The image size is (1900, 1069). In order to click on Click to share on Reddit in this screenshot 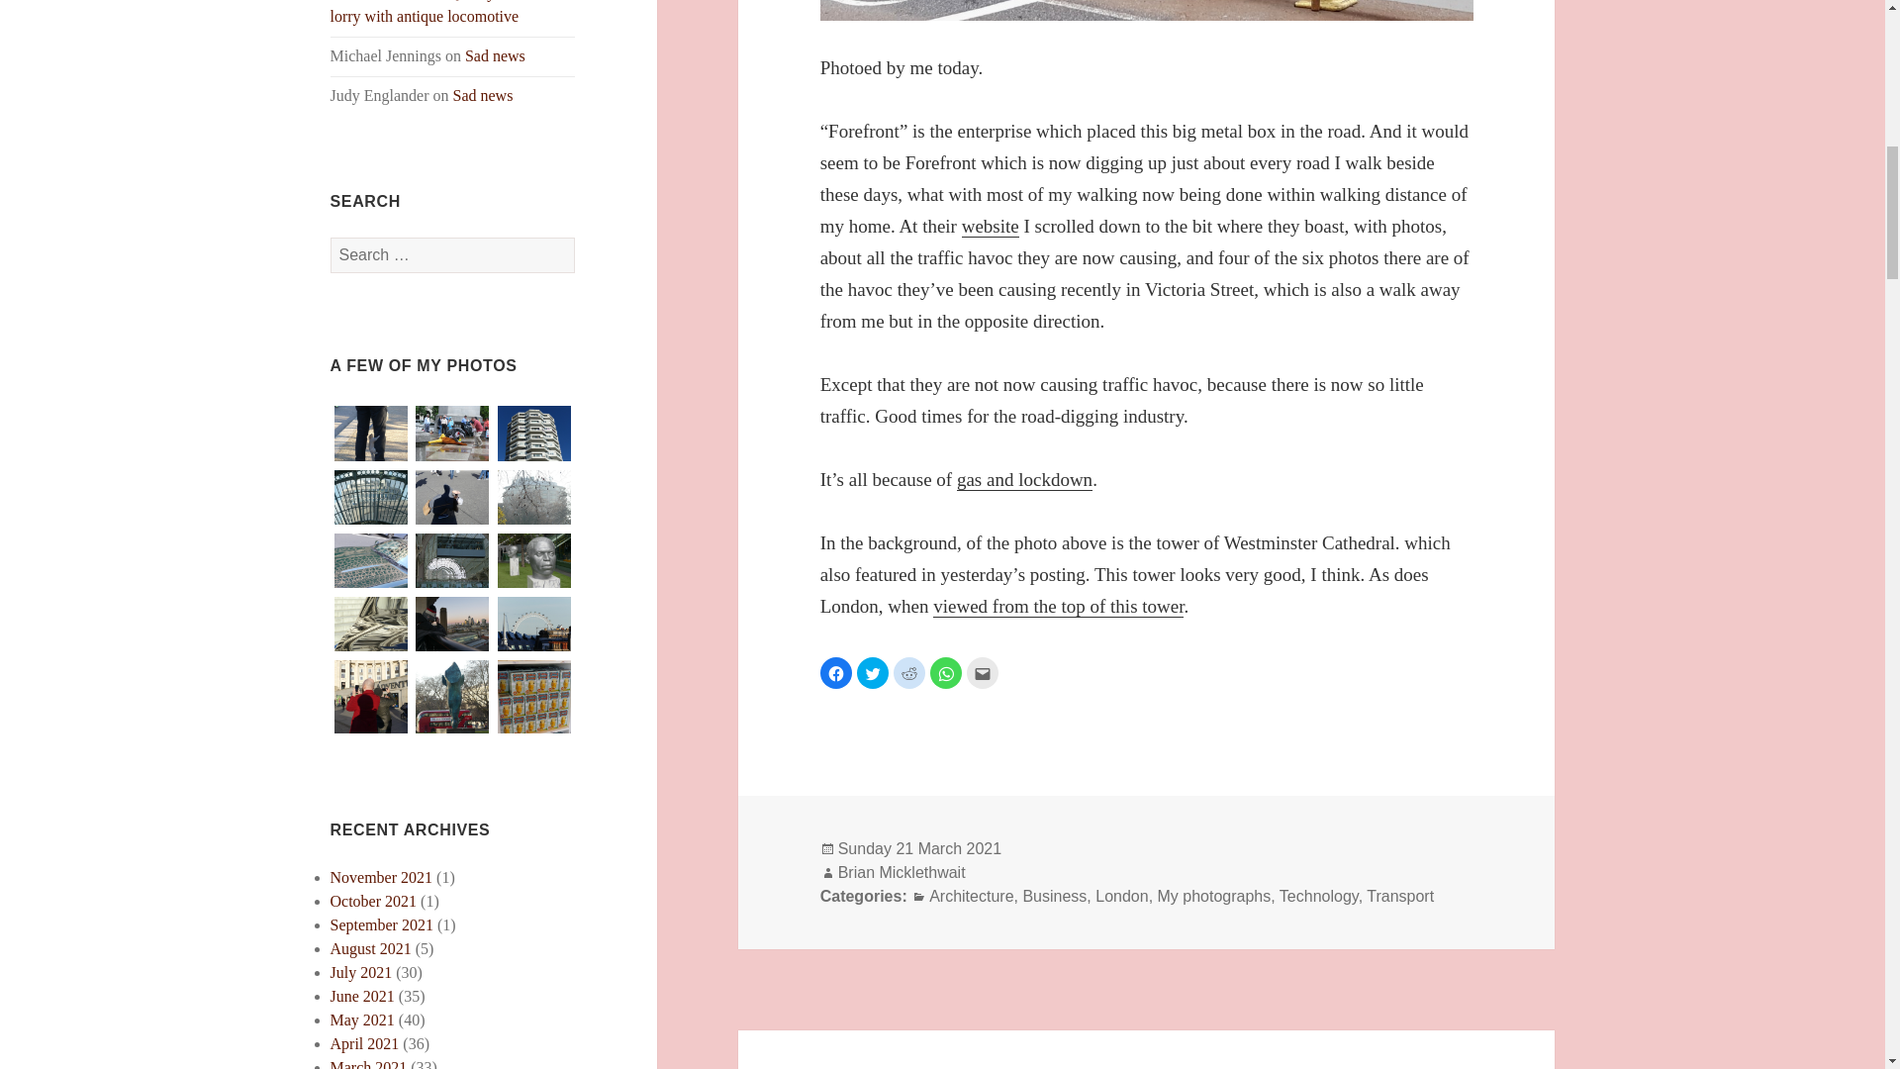, I will do `click(908, 673)`.